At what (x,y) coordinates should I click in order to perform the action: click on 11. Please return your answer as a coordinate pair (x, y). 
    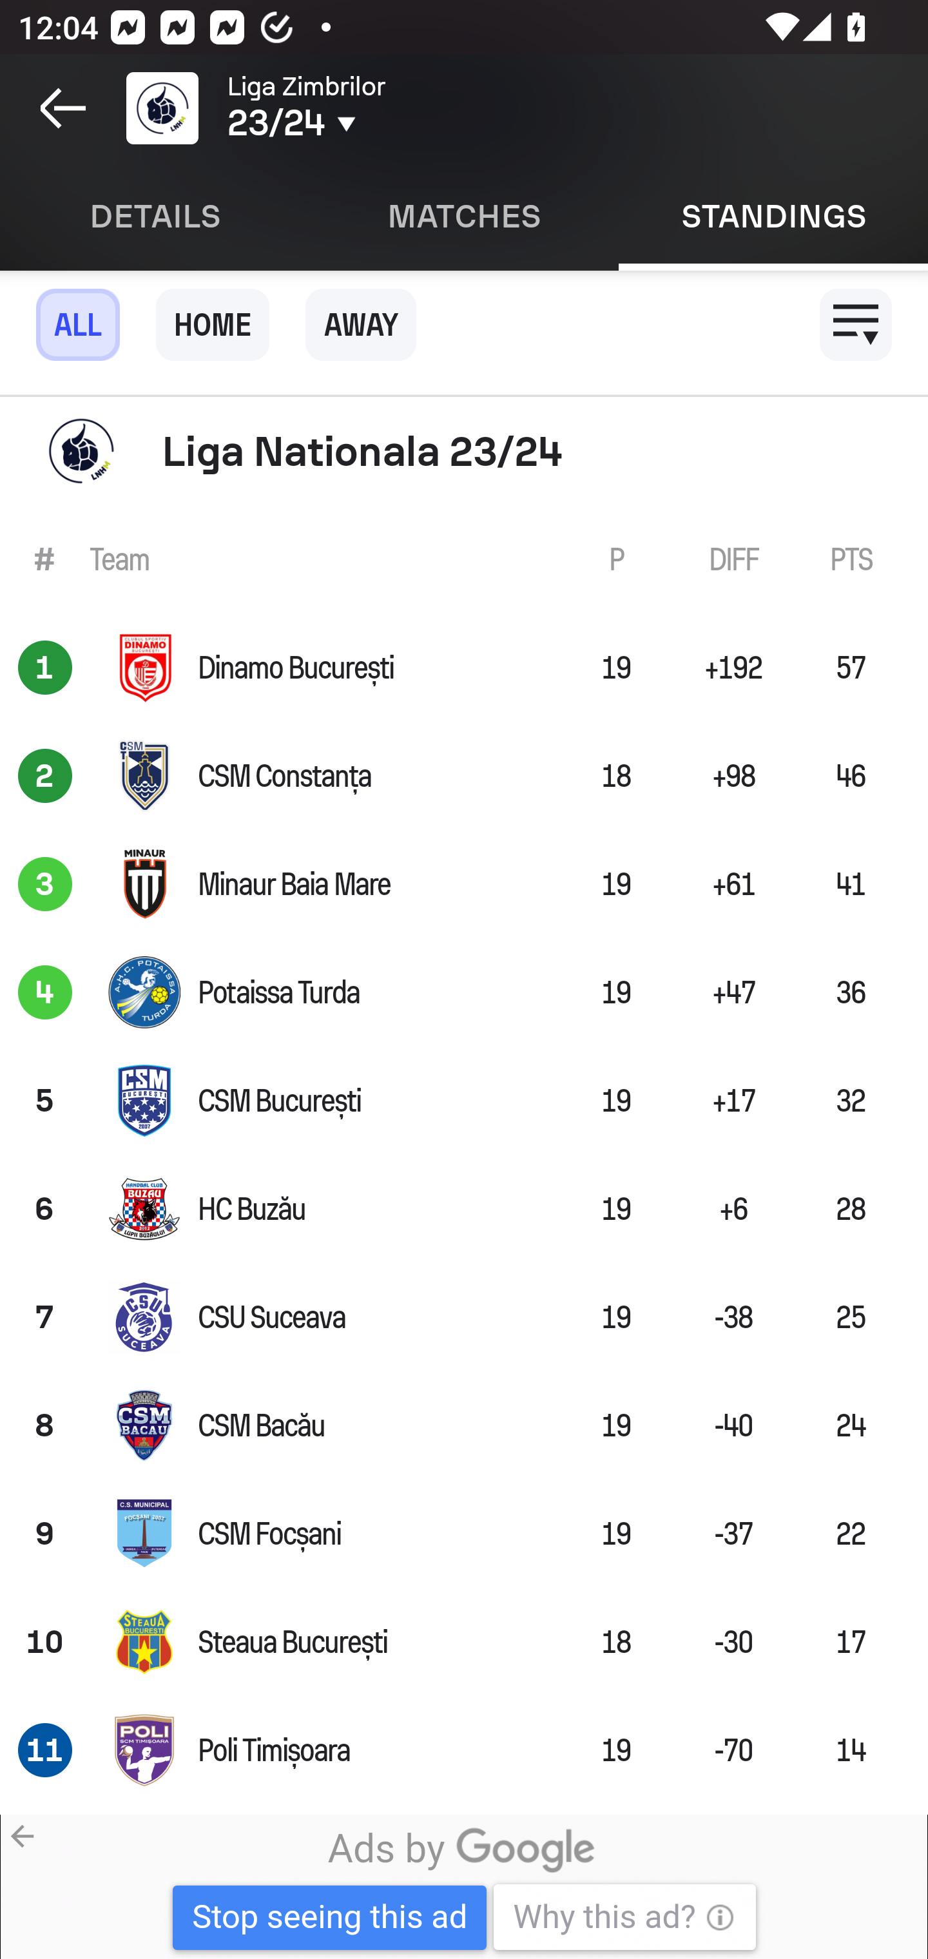
    Looking at the image, I should click on (45, 1750).